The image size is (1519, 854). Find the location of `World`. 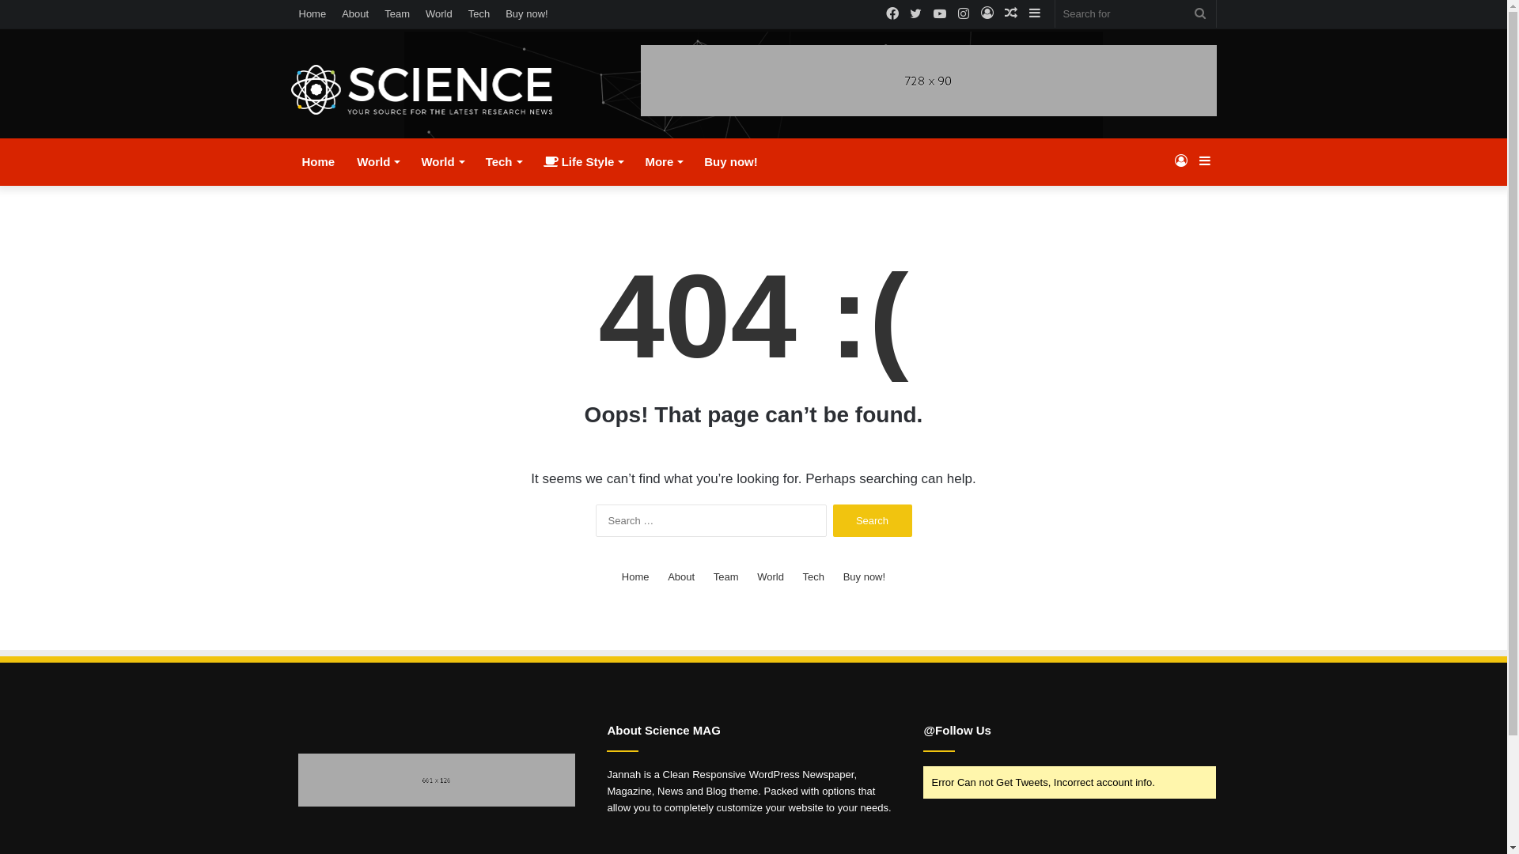

World is located at coordinates (441, 162).